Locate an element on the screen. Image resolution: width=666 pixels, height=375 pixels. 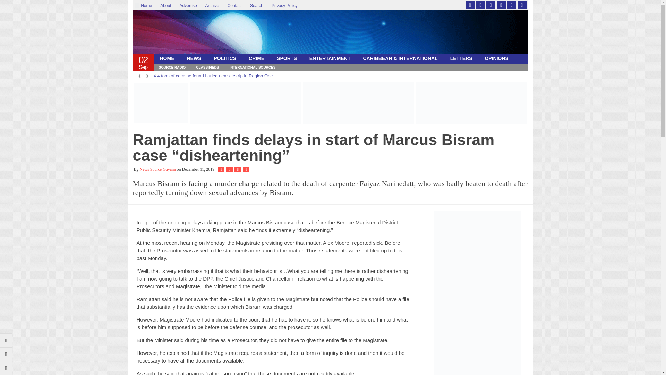
Search is located at coordinates (257, 6).